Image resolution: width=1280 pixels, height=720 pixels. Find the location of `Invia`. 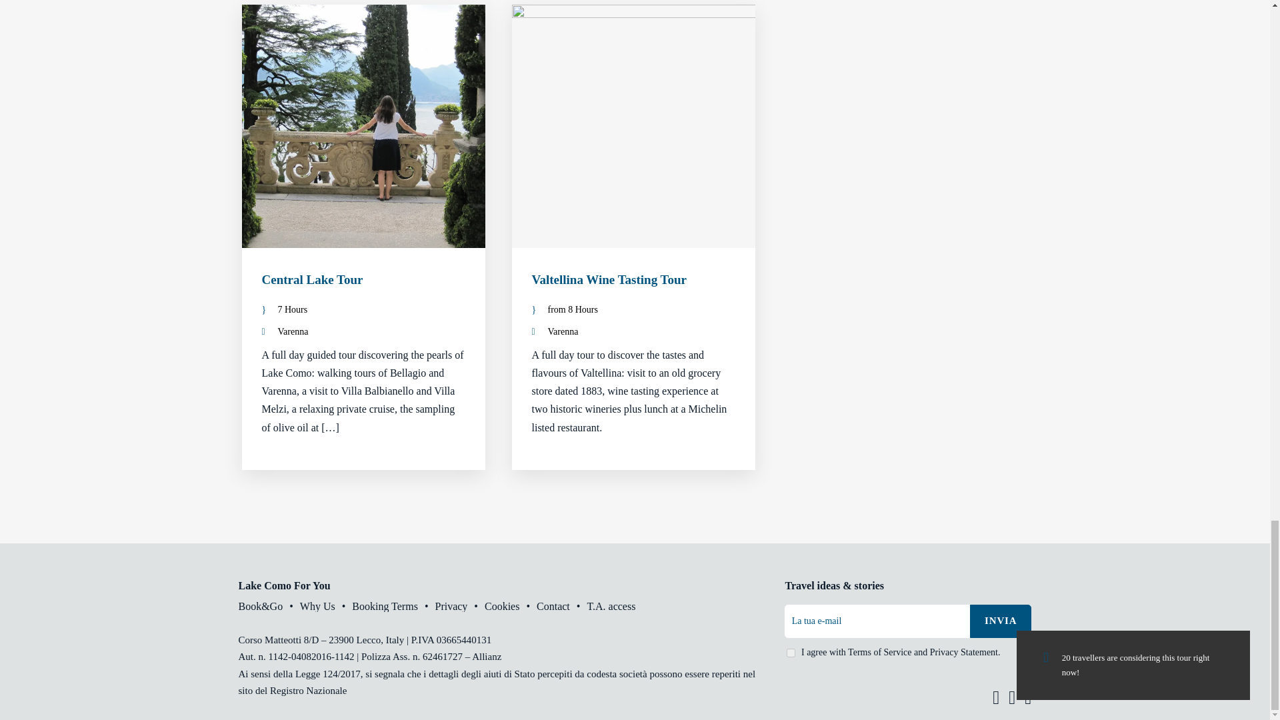

Invia is located at coordinates (1001, 621).